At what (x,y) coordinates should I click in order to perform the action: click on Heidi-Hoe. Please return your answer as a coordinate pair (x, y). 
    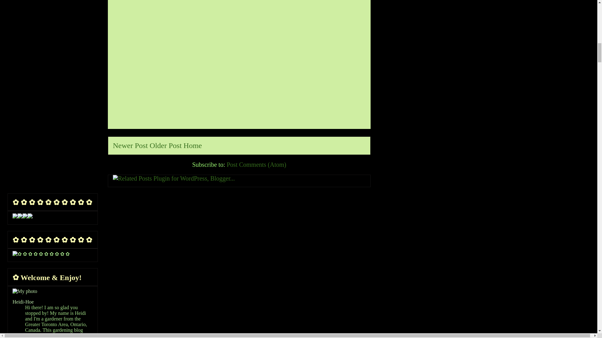
    Looking at the image, I should click on (23, 302).